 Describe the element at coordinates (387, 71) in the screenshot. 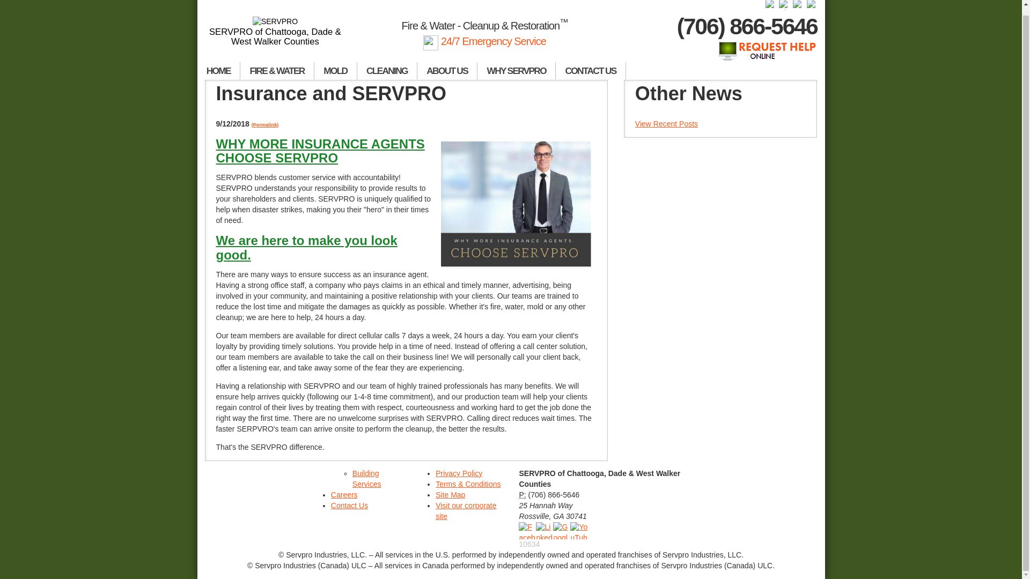

I see `CLEANING` at that location.